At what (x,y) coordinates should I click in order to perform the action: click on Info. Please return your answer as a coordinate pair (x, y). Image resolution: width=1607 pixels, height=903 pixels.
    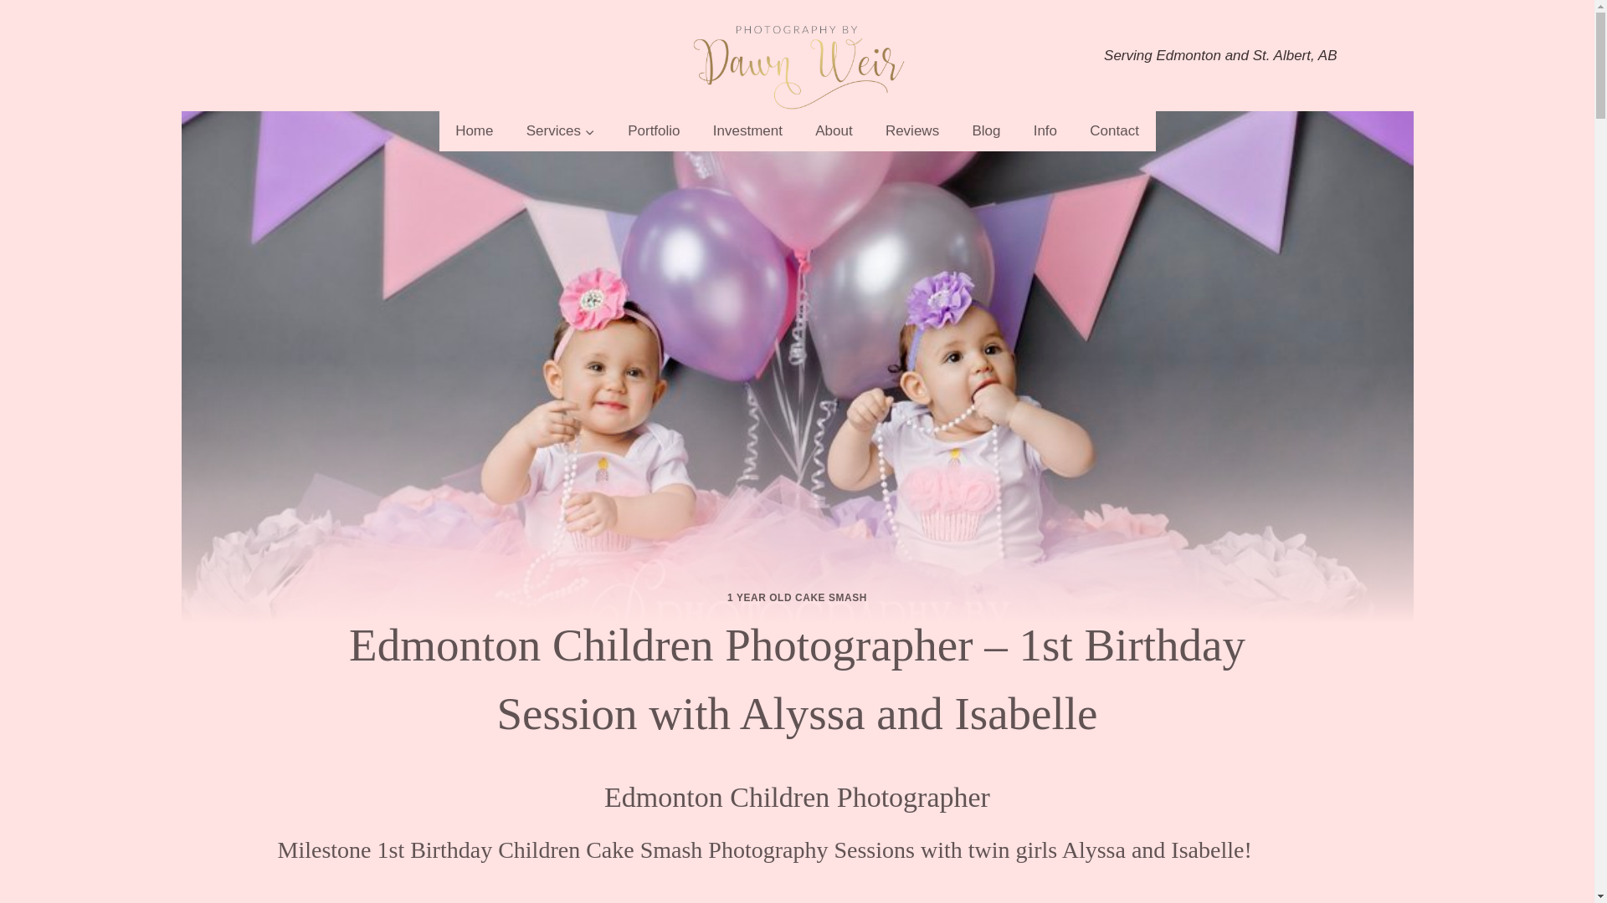
    Looking at the image, I should click on (1045, 130).